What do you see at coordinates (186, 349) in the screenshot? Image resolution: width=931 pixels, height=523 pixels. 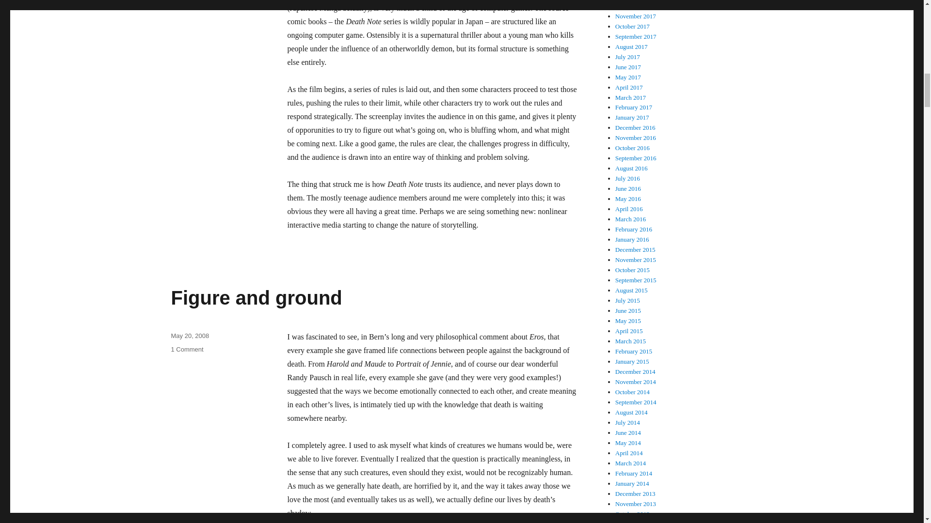 I see `May 20, 2008` at bounding box center [186, 349].